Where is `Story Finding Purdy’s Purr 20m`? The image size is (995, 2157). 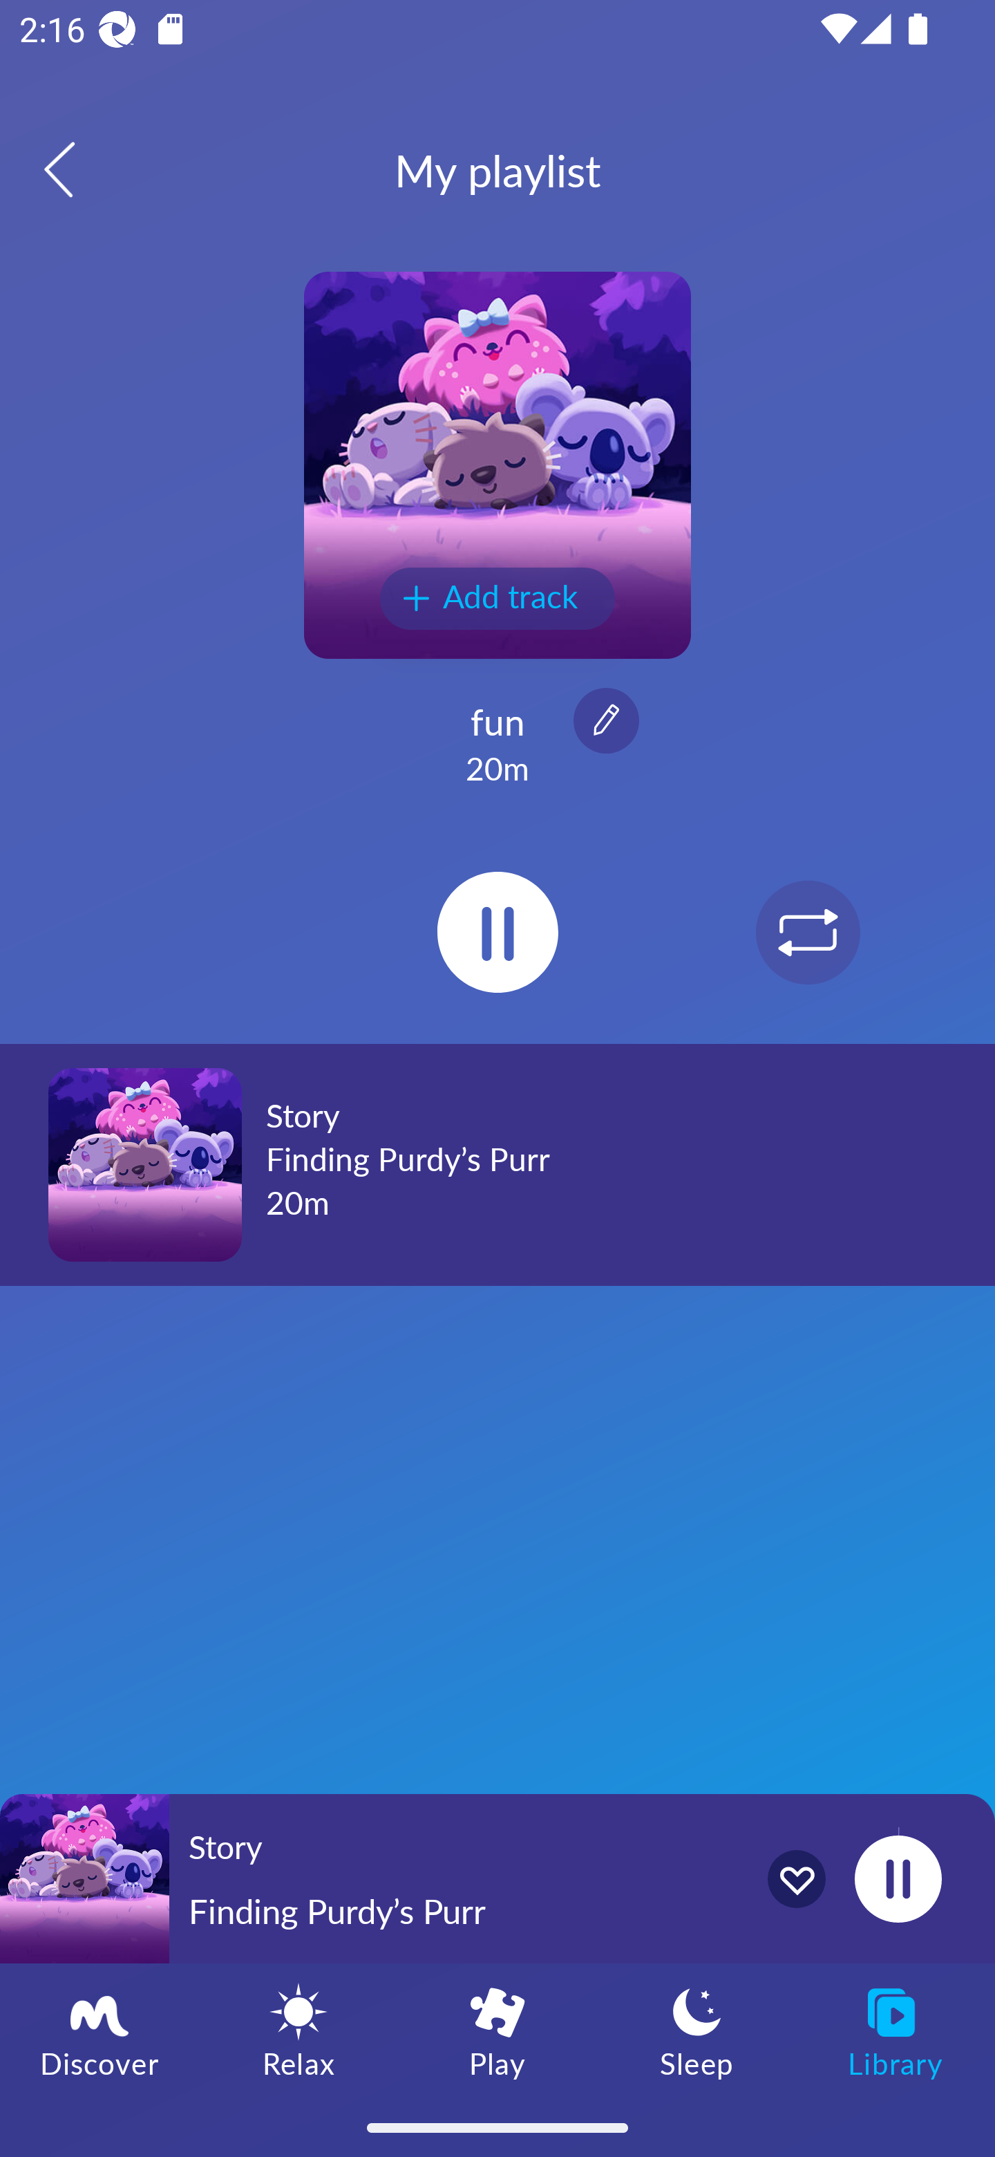
Story Finding Purdy’s Purr 20m is located at coordinates (497, 1164).